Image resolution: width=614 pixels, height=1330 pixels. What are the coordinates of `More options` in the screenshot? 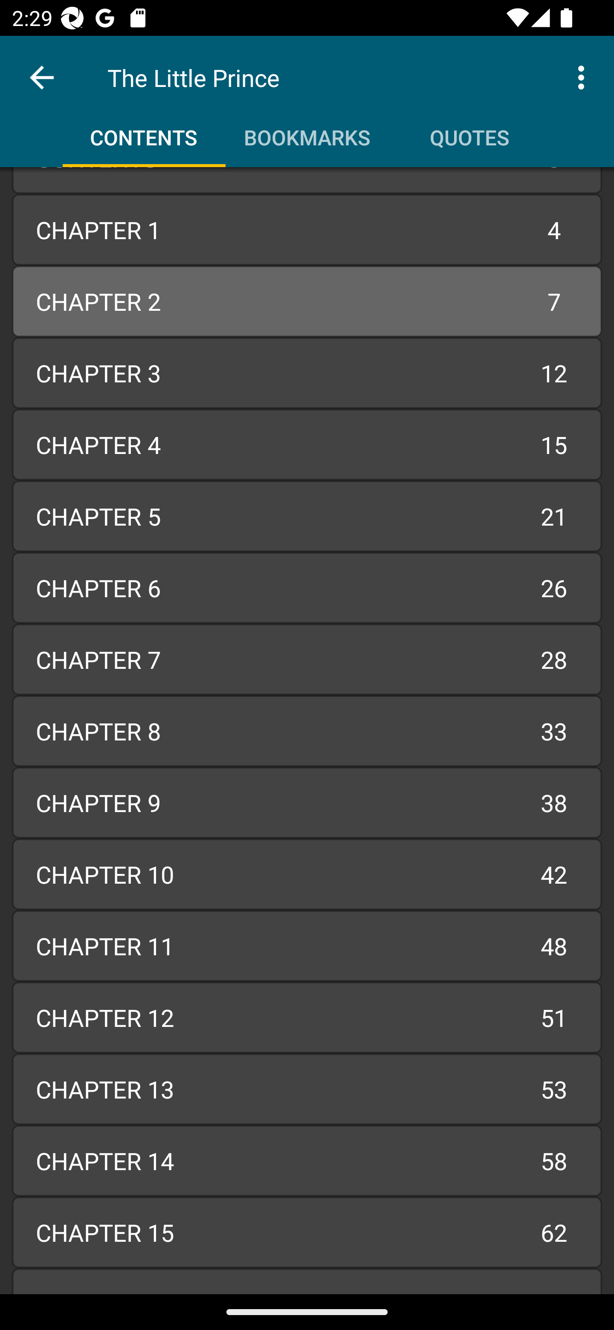 It's located at (584, 77).